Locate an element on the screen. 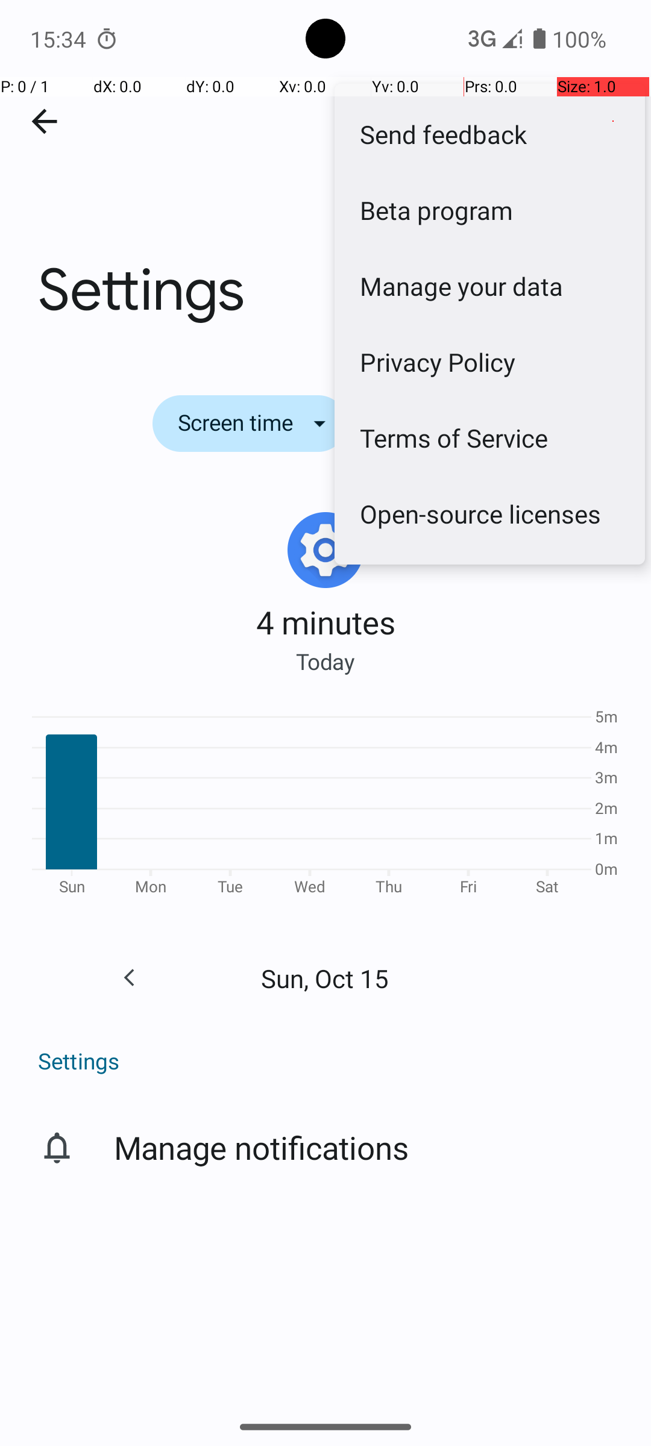 The height and width of the screenshot is (1446, 651). Open-source licenses is located at coordinates (489, 513).